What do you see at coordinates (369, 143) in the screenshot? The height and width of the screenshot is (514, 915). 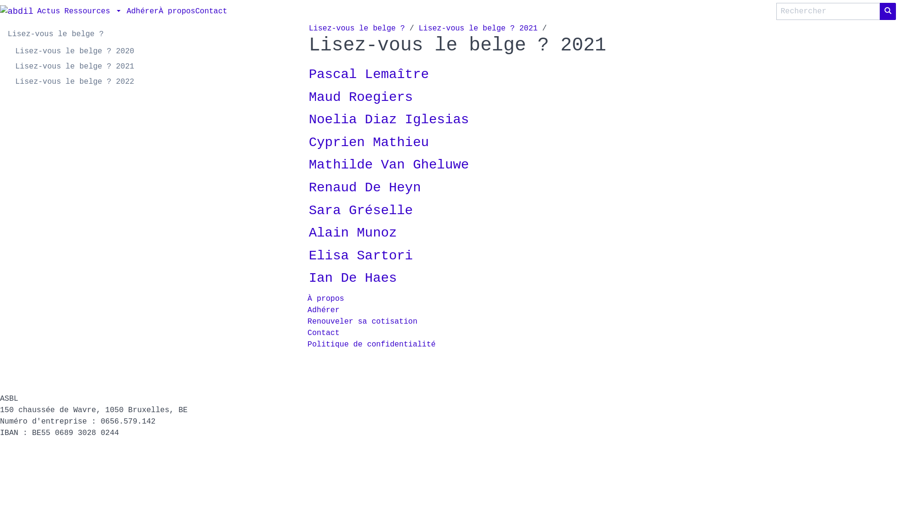 I see `Cyprien Mathieu` at bounding box center [369, 143].